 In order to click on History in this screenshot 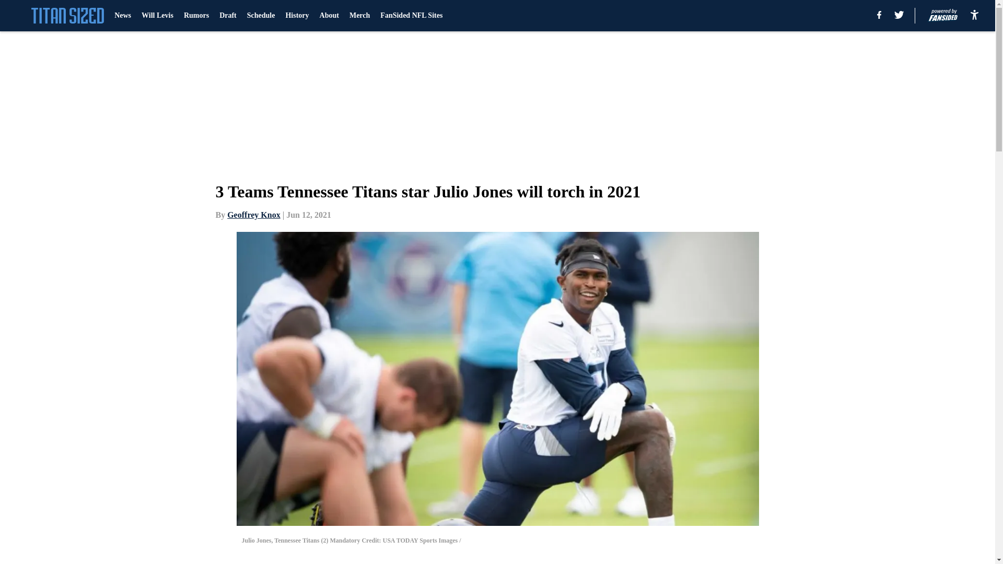, I will do `click(297, 16)`.